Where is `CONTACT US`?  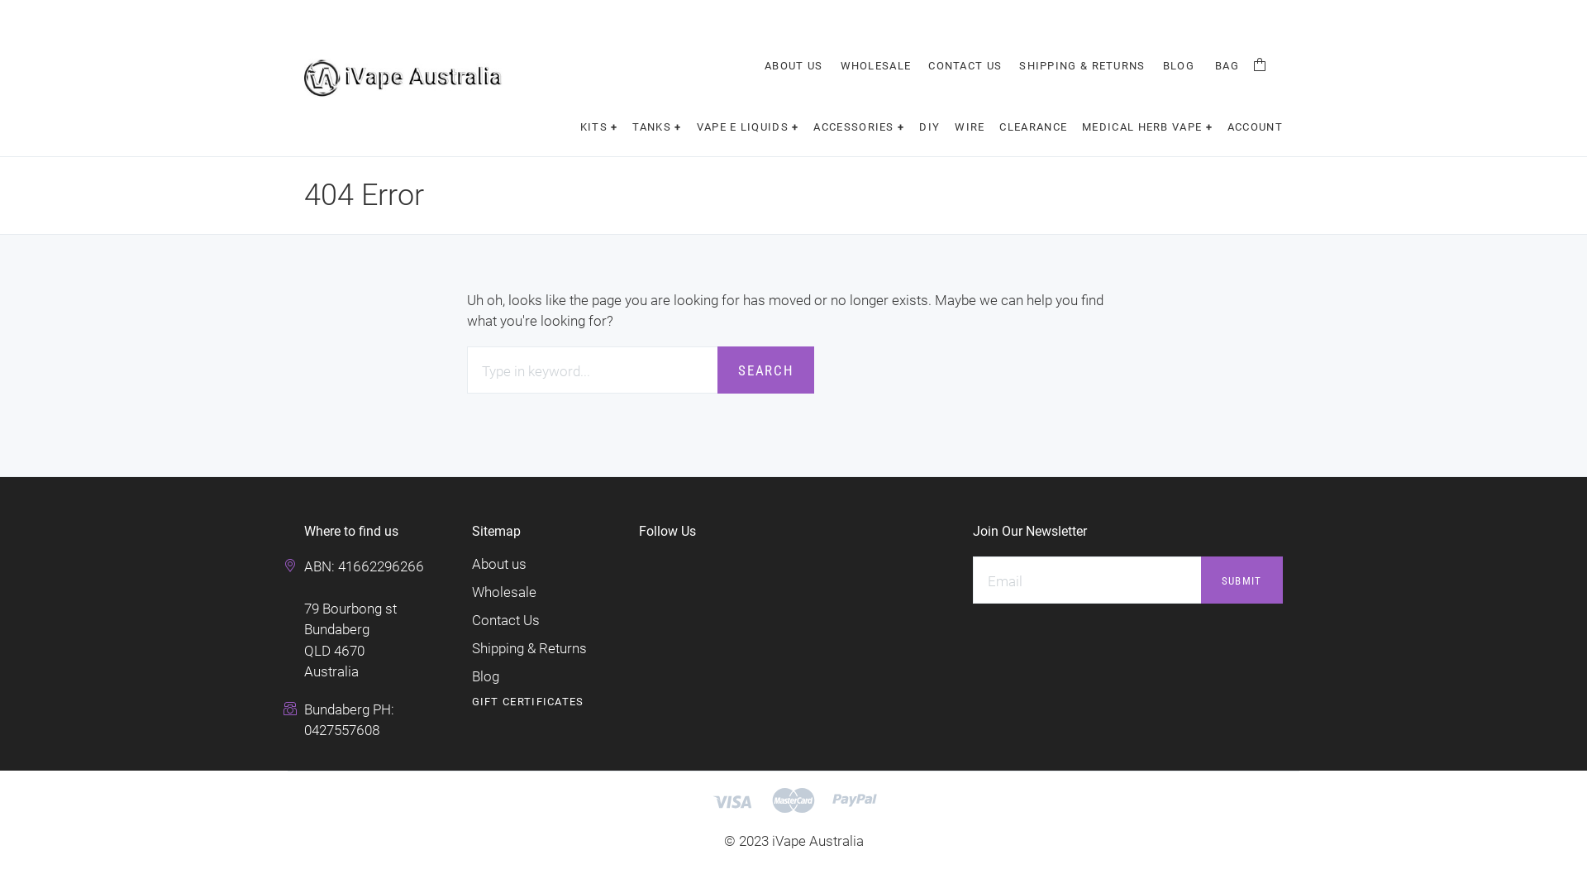 CONTACT US is located at coordinates (965, 66).